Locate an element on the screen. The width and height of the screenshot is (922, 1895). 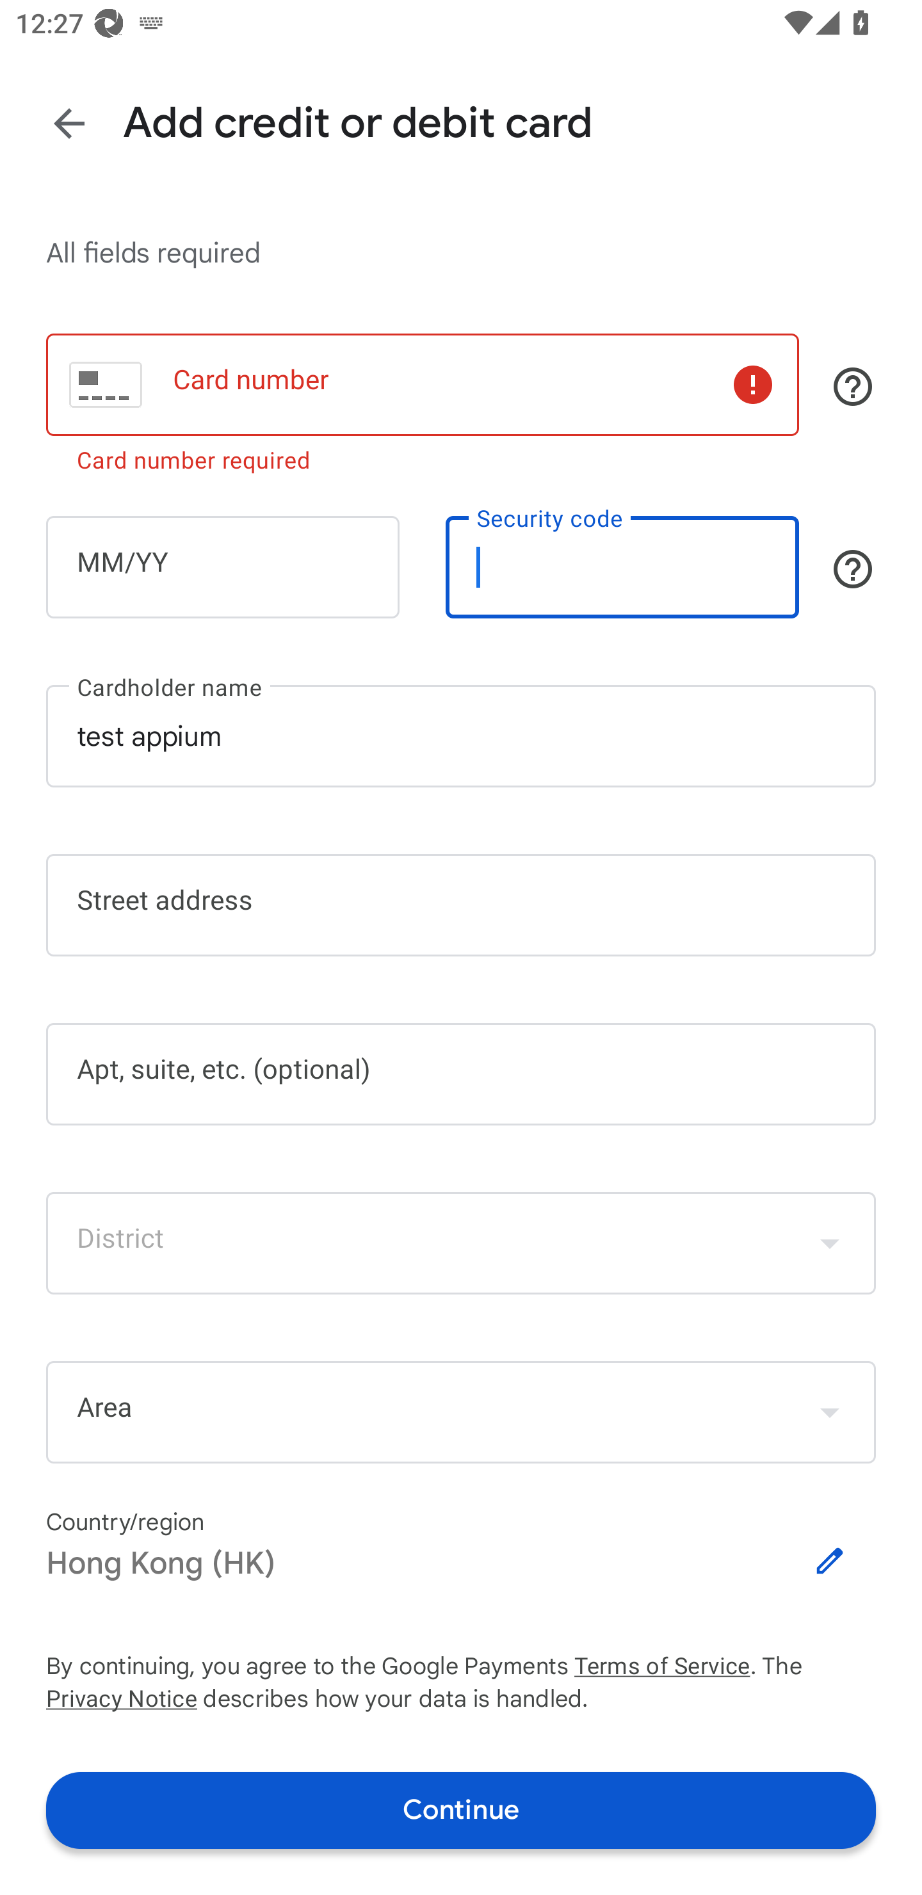
Back is located at coordinates (69, 124).